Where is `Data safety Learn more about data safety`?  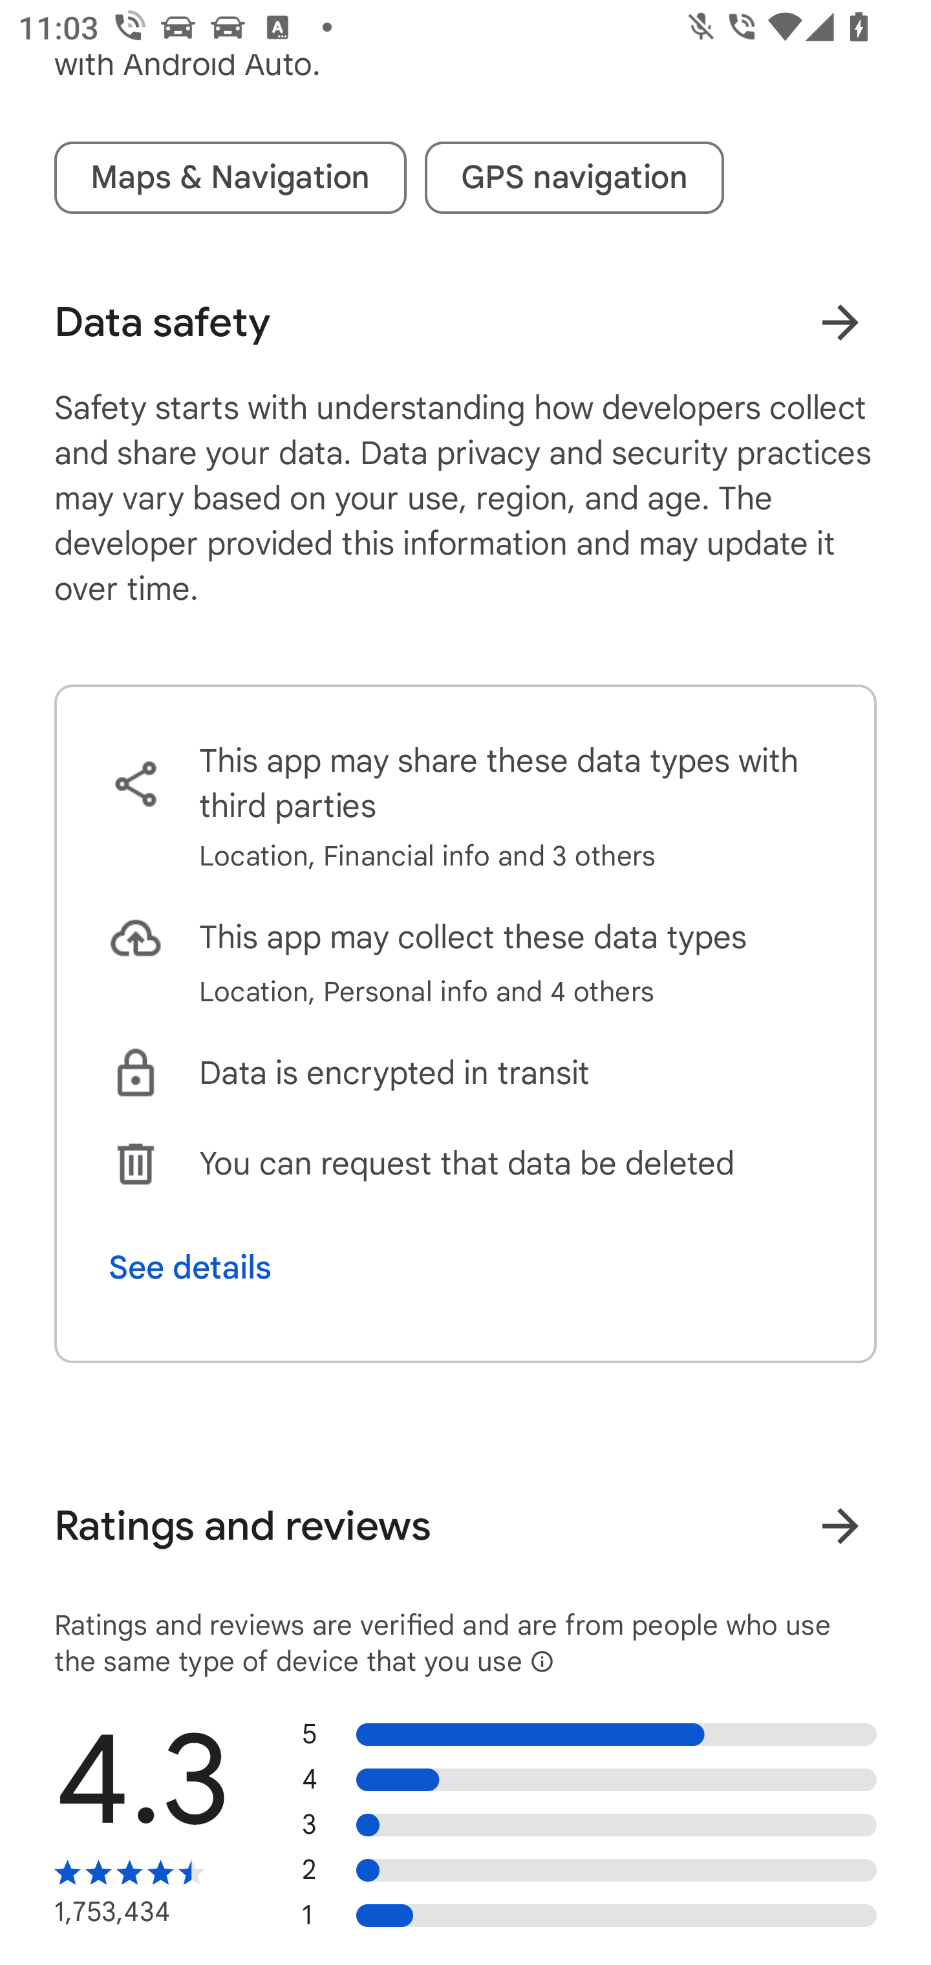
Data safety Learn more about data safety is located at coordinates (465, 322).